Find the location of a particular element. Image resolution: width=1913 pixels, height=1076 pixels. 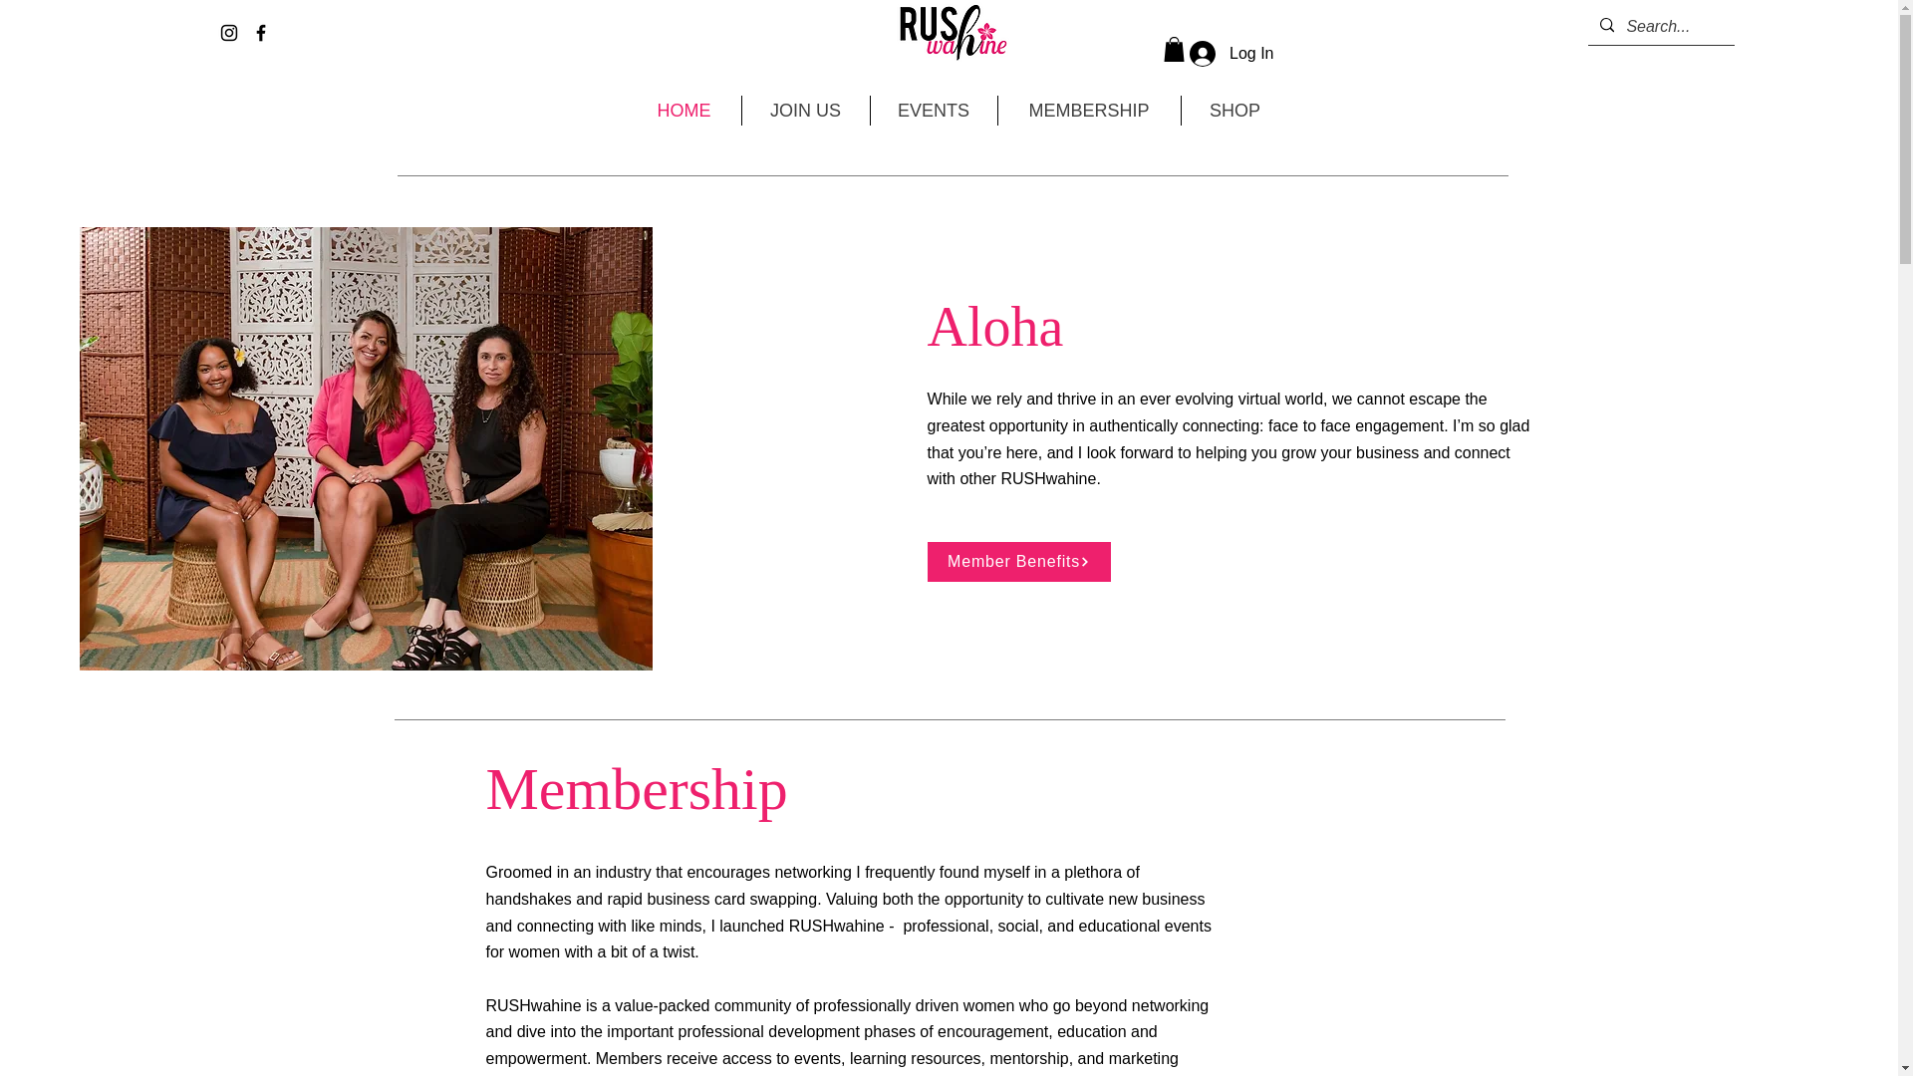

SHOP is located at coordinates (1235, 111).